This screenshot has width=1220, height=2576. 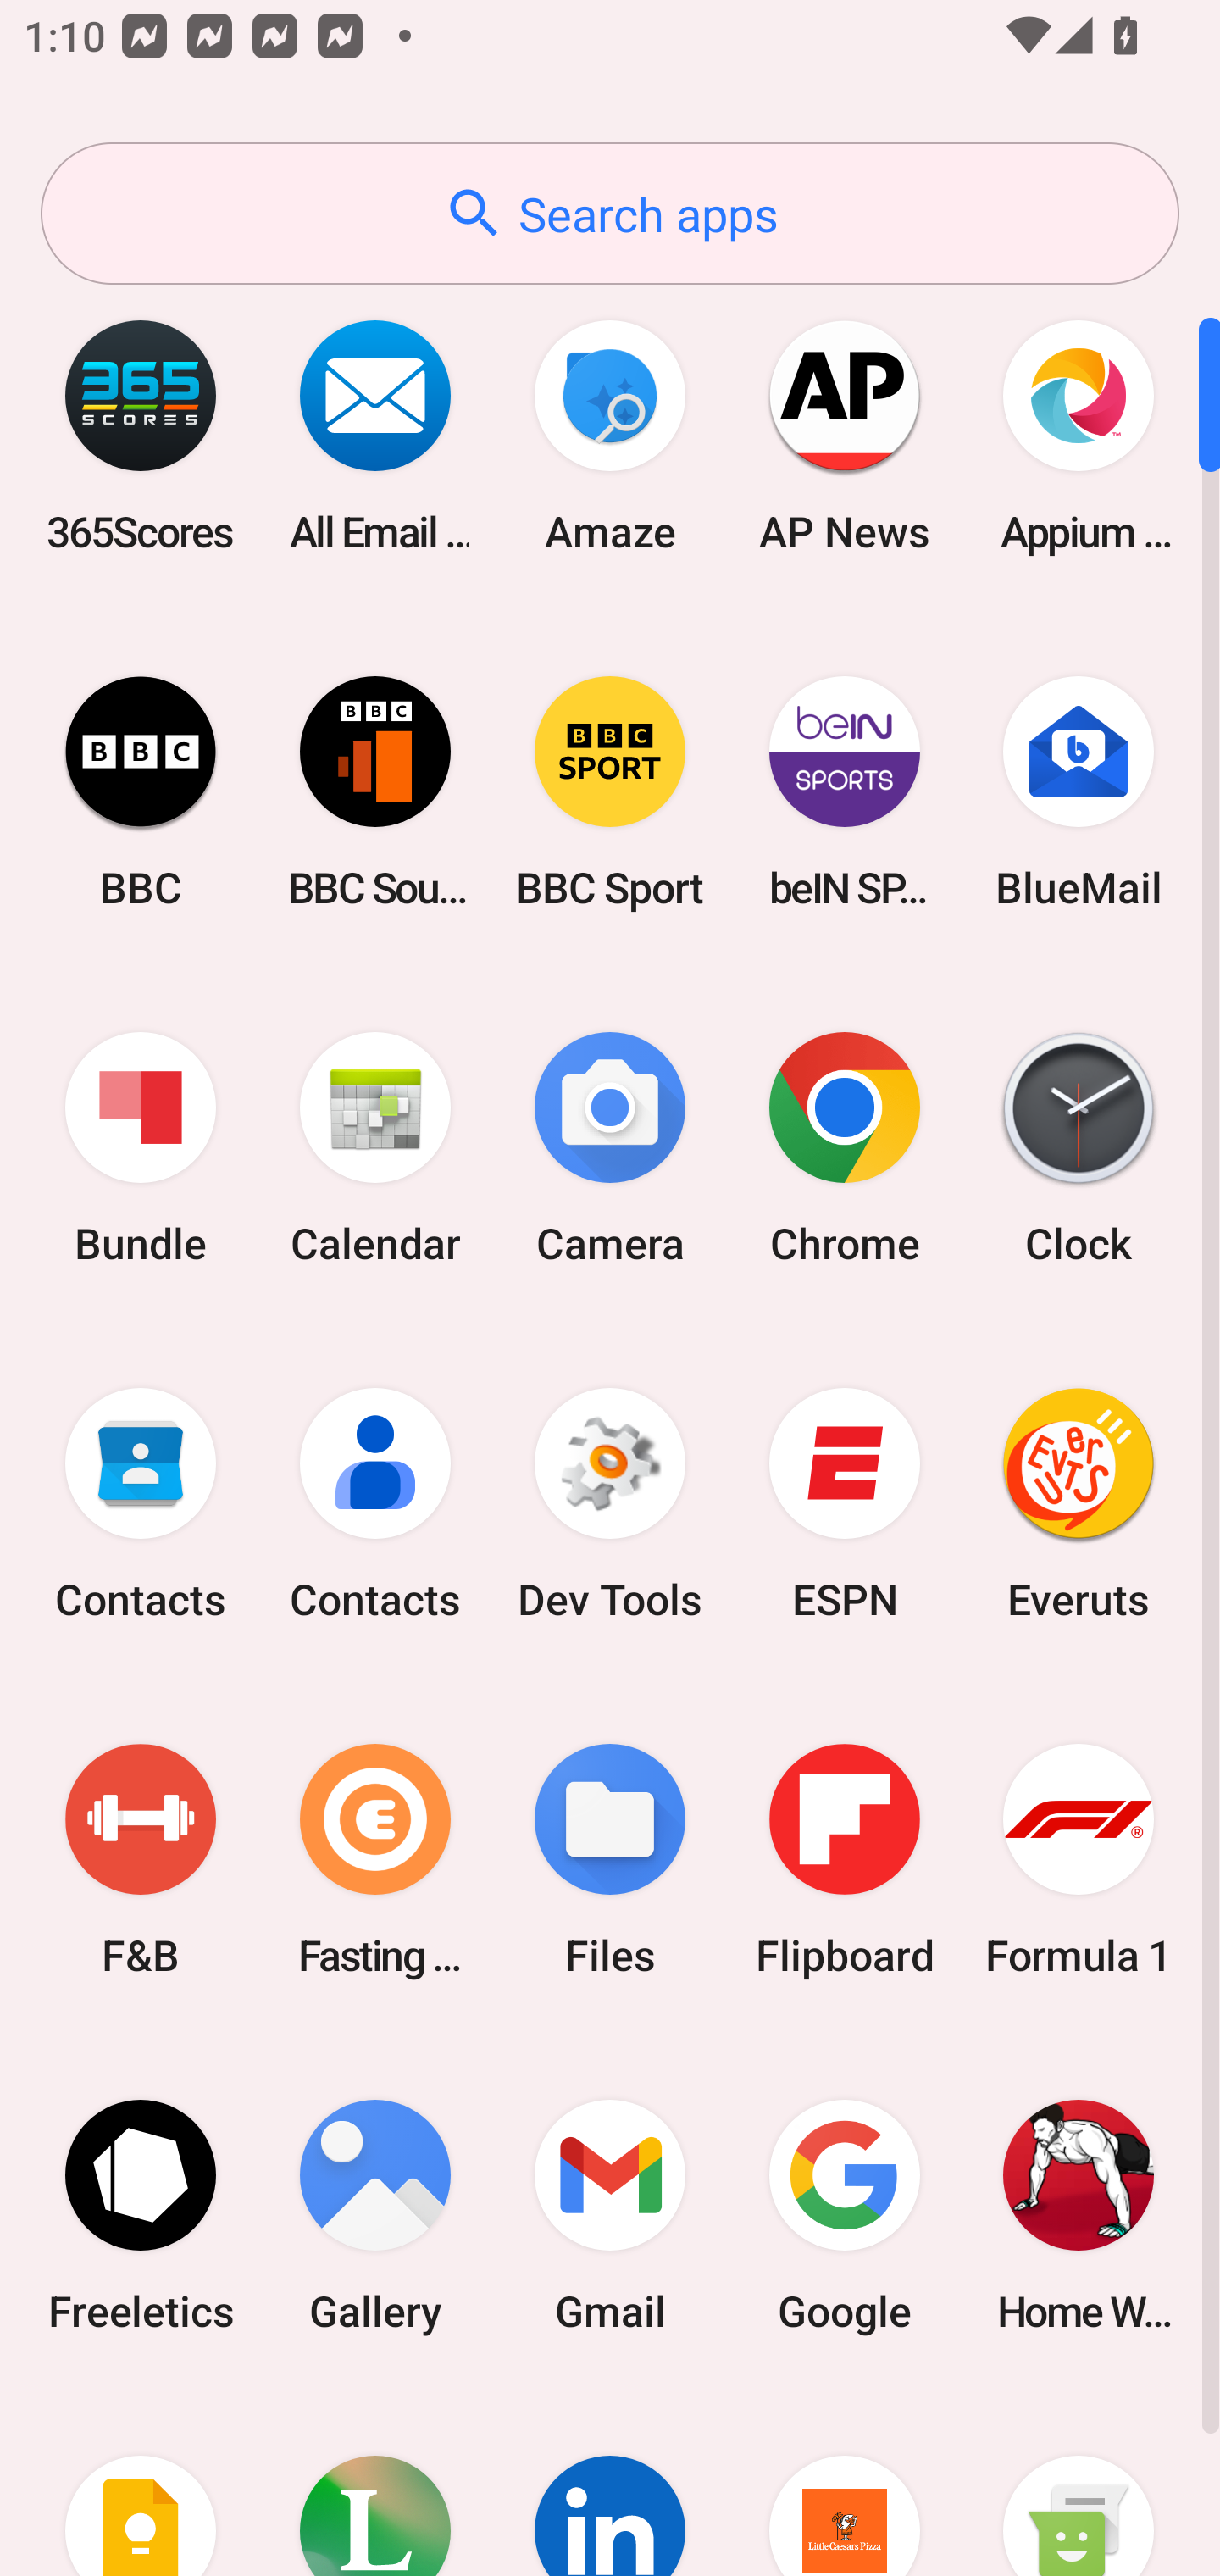 What do you see at coordinates (844, 1149) in the screenshot?
I see `Chrome` at bounding box center [844, 1149].